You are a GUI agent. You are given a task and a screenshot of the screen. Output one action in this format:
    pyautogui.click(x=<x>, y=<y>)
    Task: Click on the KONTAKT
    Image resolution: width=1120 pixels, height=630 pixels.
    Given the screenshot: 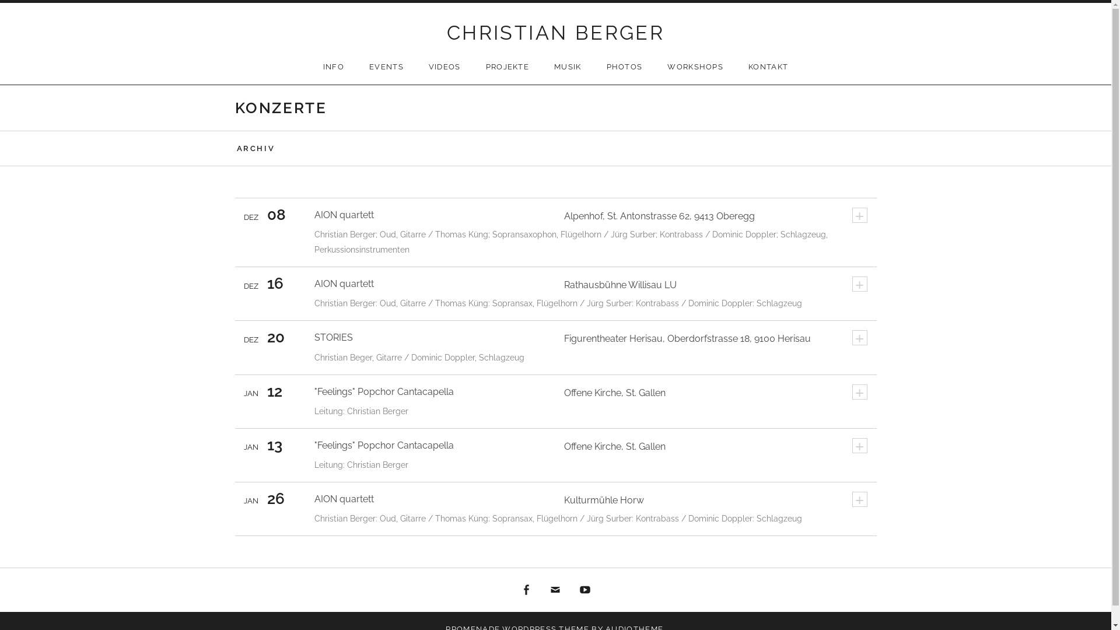 What is the action you would take?
    pyautogui.click(x=768, y=67)
    